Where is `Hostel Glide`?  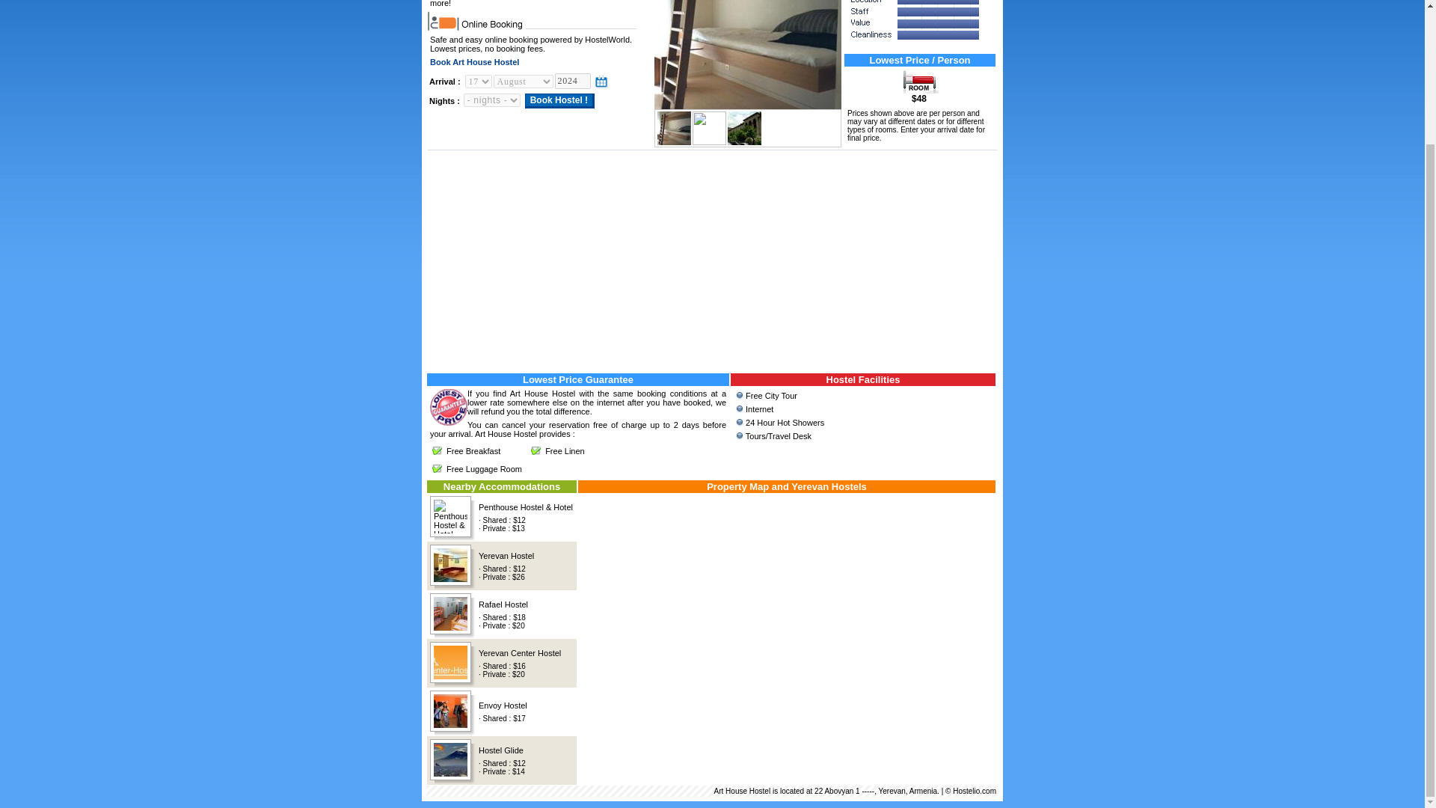
Hostel Glide is located at coordinates (501, 750).